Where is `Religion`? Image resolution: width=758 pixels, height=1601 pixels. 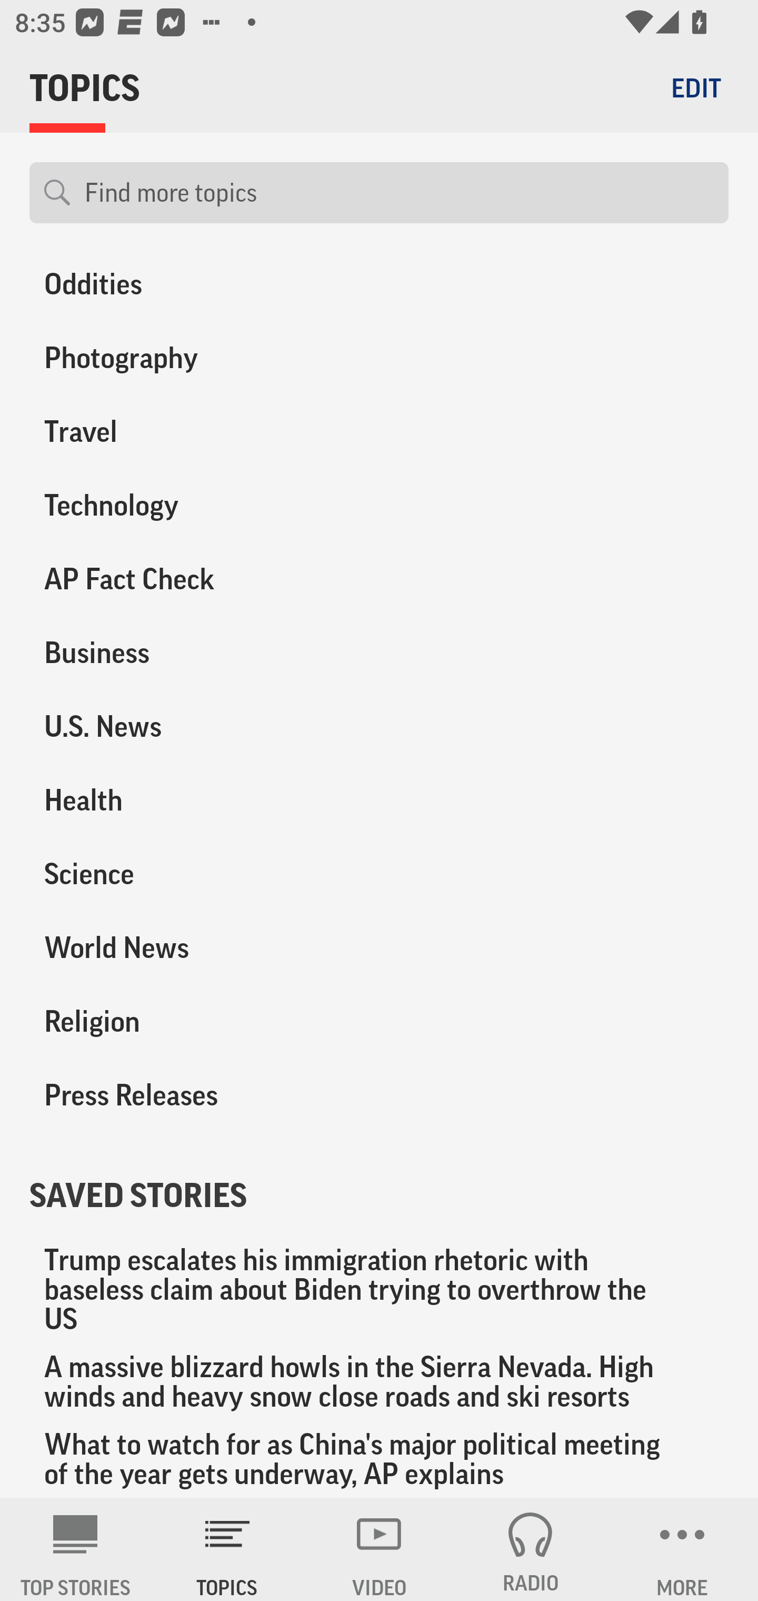
Religion is located at coordinates (189, 1021).